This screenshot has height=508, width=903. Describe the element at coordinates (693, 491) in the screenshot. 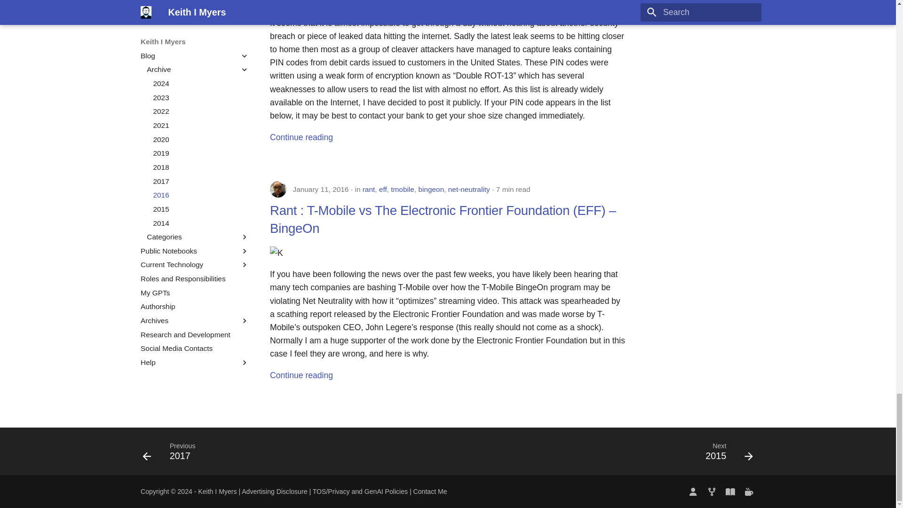

I see `KMyers.me` at that location.